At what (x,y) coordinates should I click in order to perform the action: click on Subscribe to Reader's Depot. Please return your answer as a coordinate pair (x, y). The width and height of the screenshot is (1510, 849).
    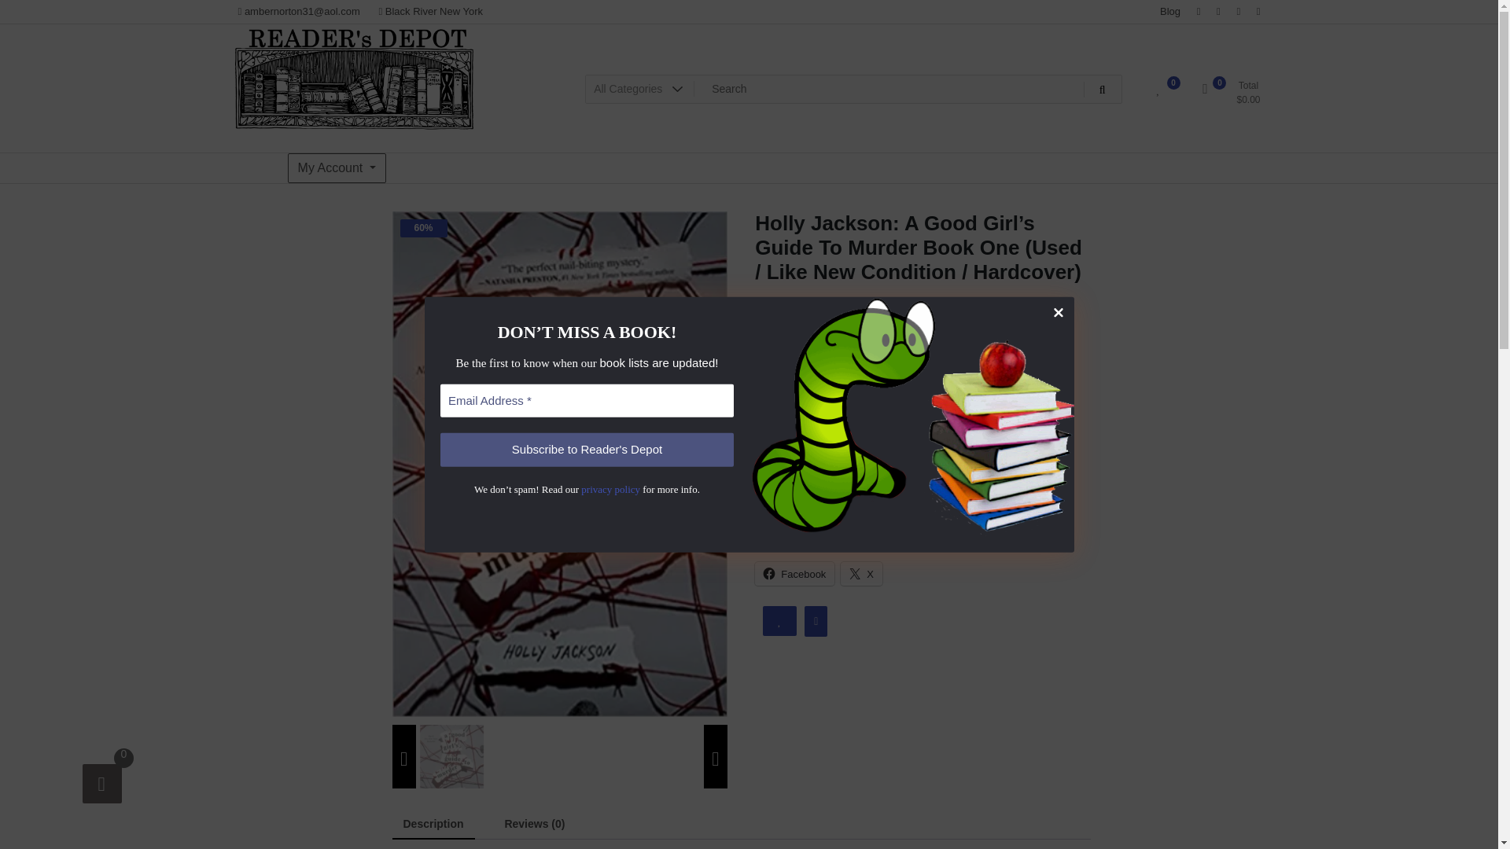
    Looking at the image, I should click on (587, 450).